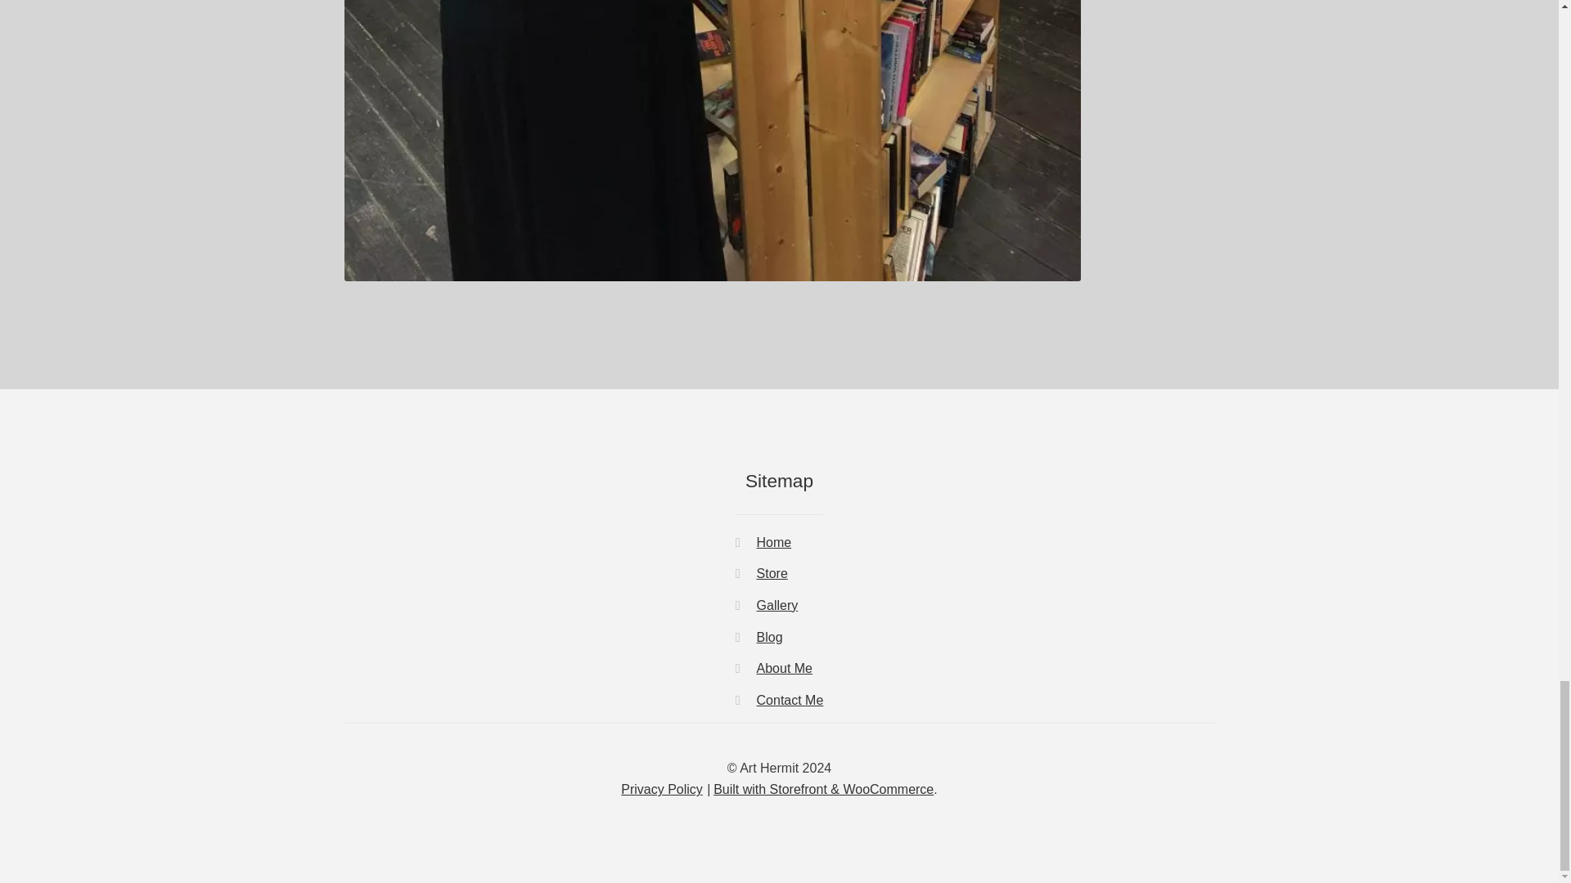  What do you see at coordinates (774, 541) in the screenshot?
I see `Home` at bounding box center [774, 541].